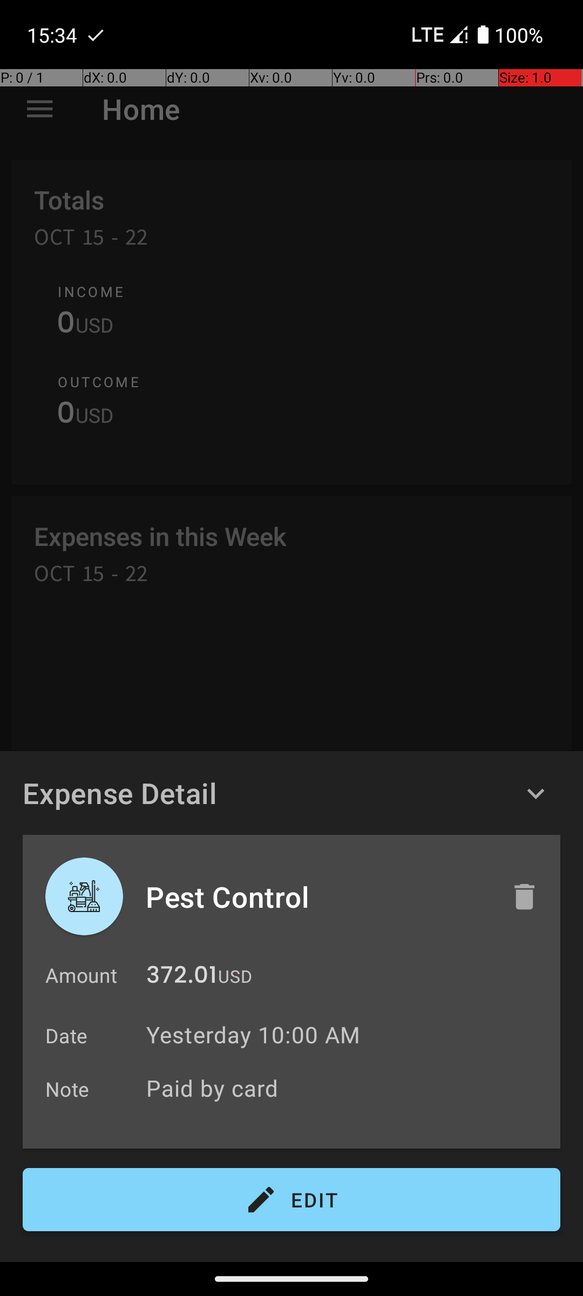  What do you see at coordinates (181, 977) in the screenshot?
I see `372.01` at bounding box center [181, 977].